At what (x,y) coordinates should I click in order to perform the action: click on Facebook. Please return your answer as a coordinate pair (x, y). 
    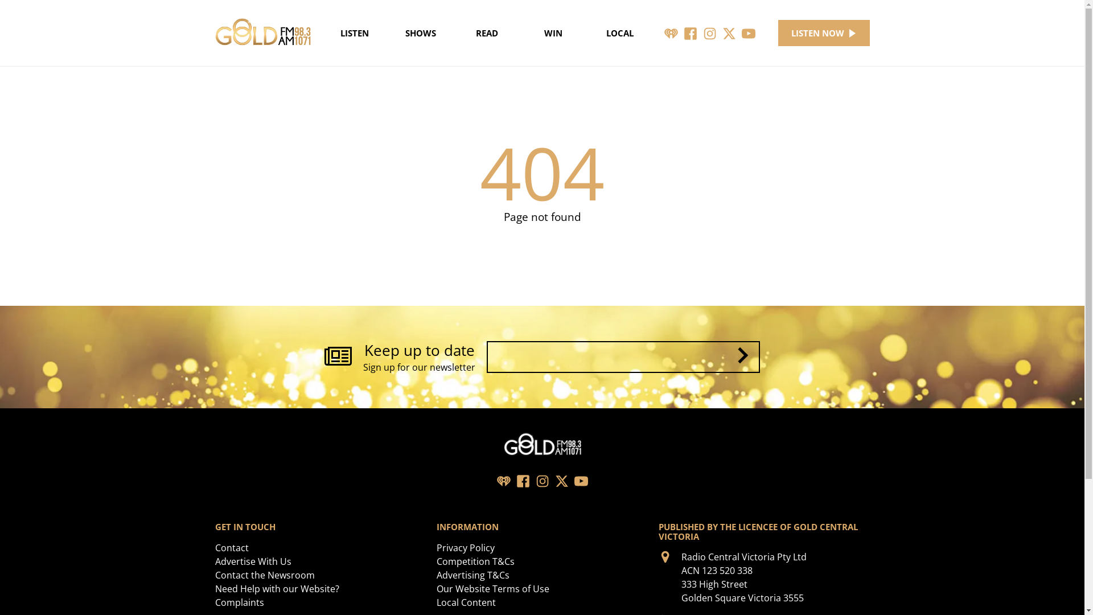
    Looking at the image, I should click on (691, 33).